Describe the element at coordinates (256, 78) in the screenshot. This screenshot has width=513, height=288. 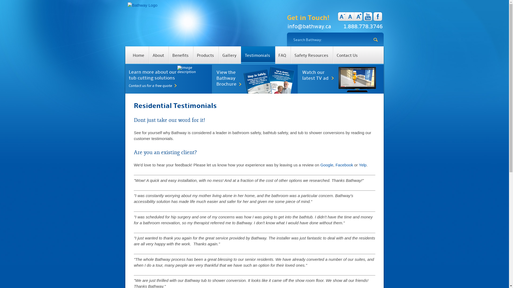
I see `View the Bathway Brochure` at that location.